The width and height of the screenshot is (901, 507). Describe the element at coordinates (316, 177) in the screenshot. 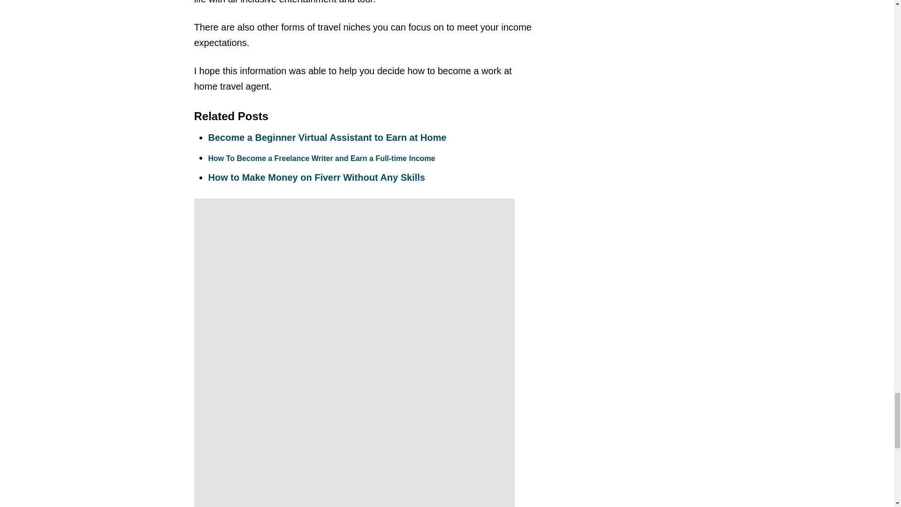

I see `How to Make Money on Fiverr Without Any Skills` at that location.